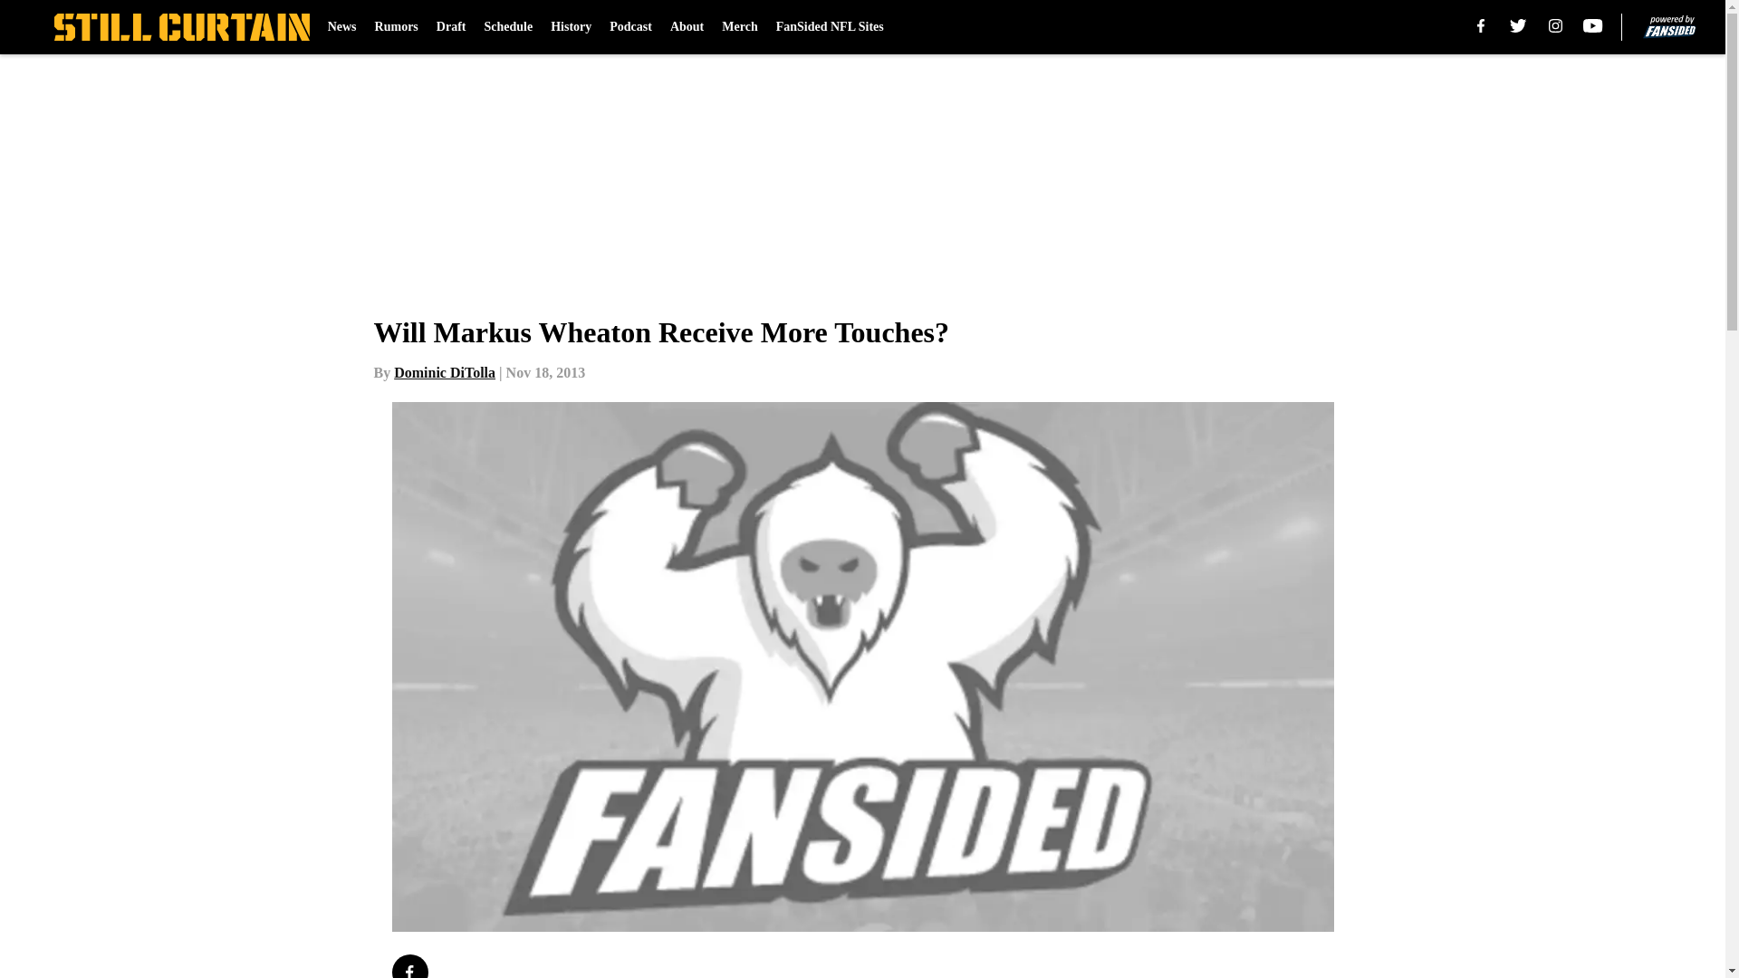 The width and height of the screenshot is (1739, 978). I want to click on Dominic DiTolla, so click(445, 372).